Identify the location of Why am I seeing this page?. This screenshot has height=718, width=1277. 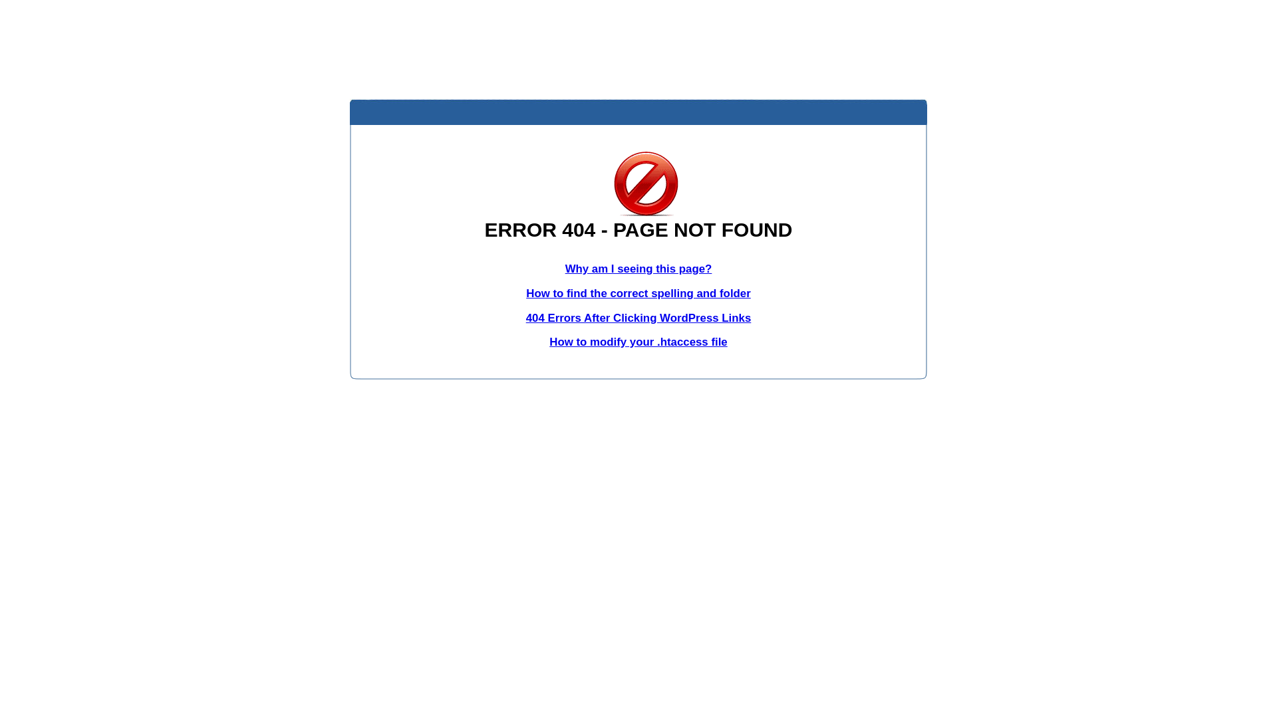
(638, 269).